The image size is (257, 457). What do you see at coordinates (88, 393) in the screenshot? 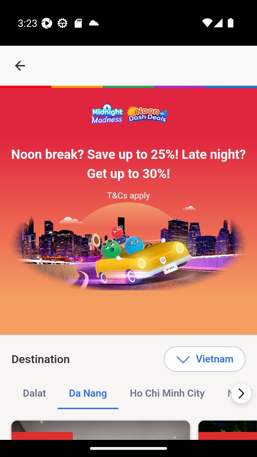
I see `Da Nang` at bounding box center [88, 393].